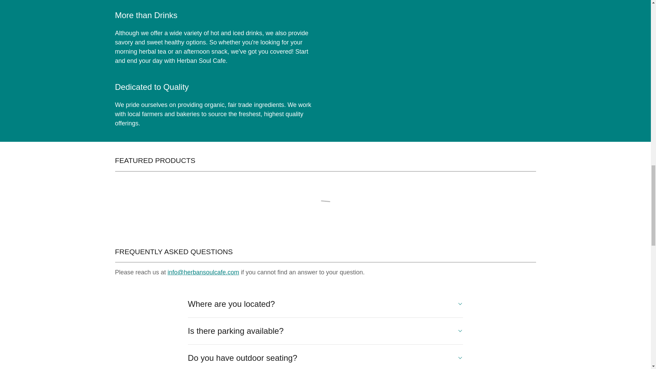  I want to click on Do you have outdoor seating?, so click(325, 358).